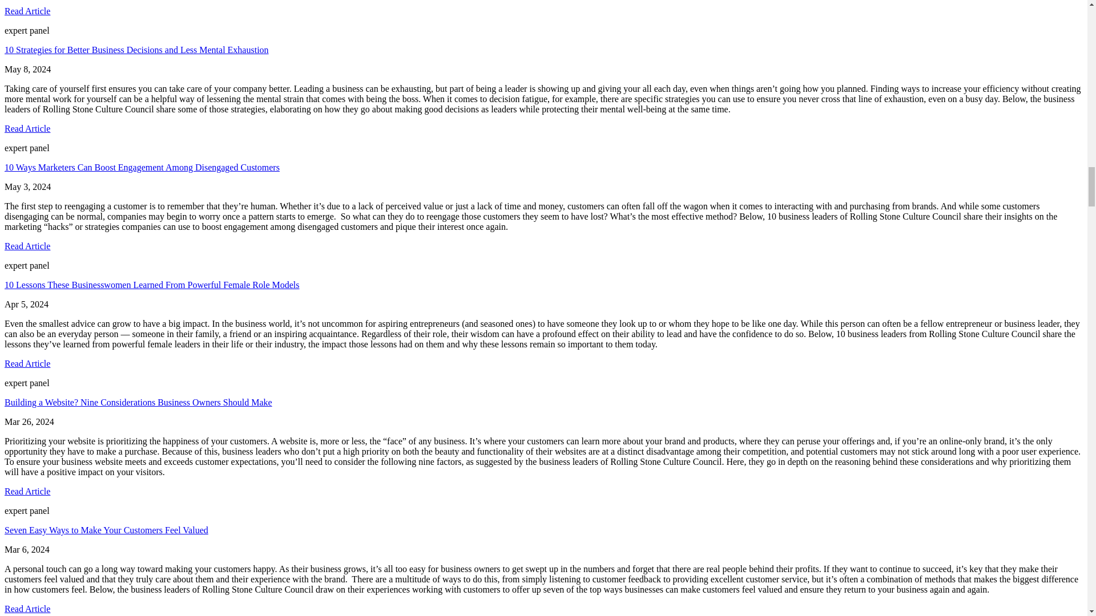 The width and height of the screenshot is (1096, 616). What do you see at coordinates (27, 246) in the screenshot?
I see `Read Article` at bounding box center [27, 246].